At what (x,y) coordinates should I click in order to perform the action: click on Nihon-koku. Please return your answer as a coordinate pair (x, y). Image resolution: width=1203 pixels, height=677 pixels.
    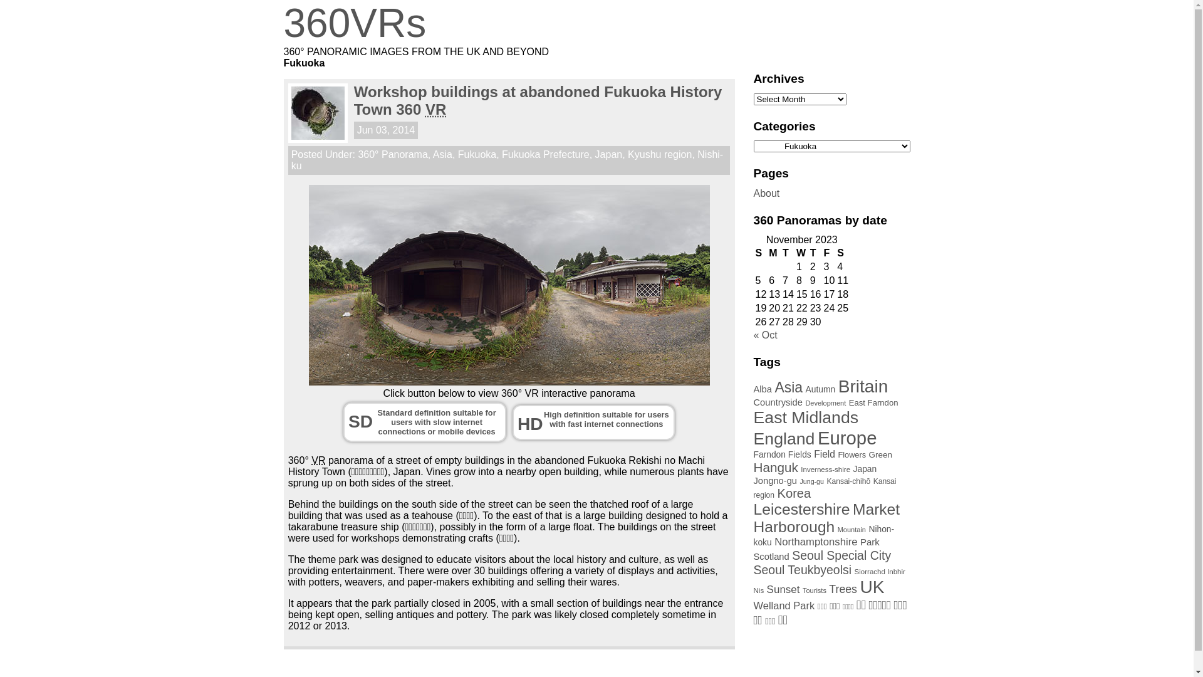
    Looking at the image, I should click on (823, 535).